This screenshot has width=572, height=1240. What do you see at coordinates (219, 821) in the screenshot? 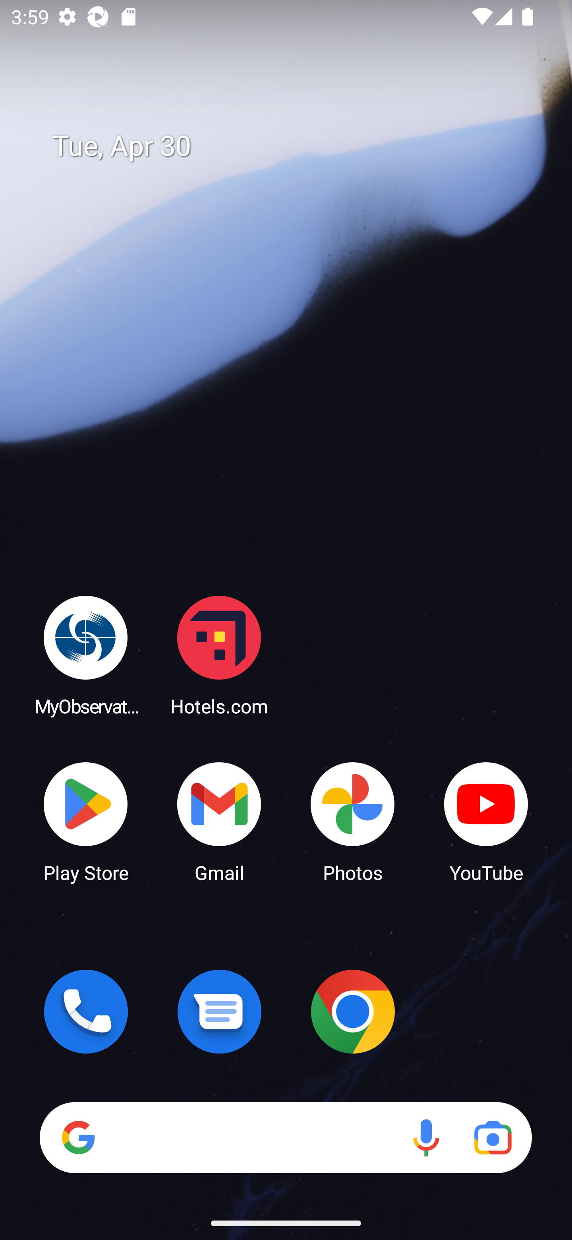
I see `Gmail` at bounding box center [219, 821].